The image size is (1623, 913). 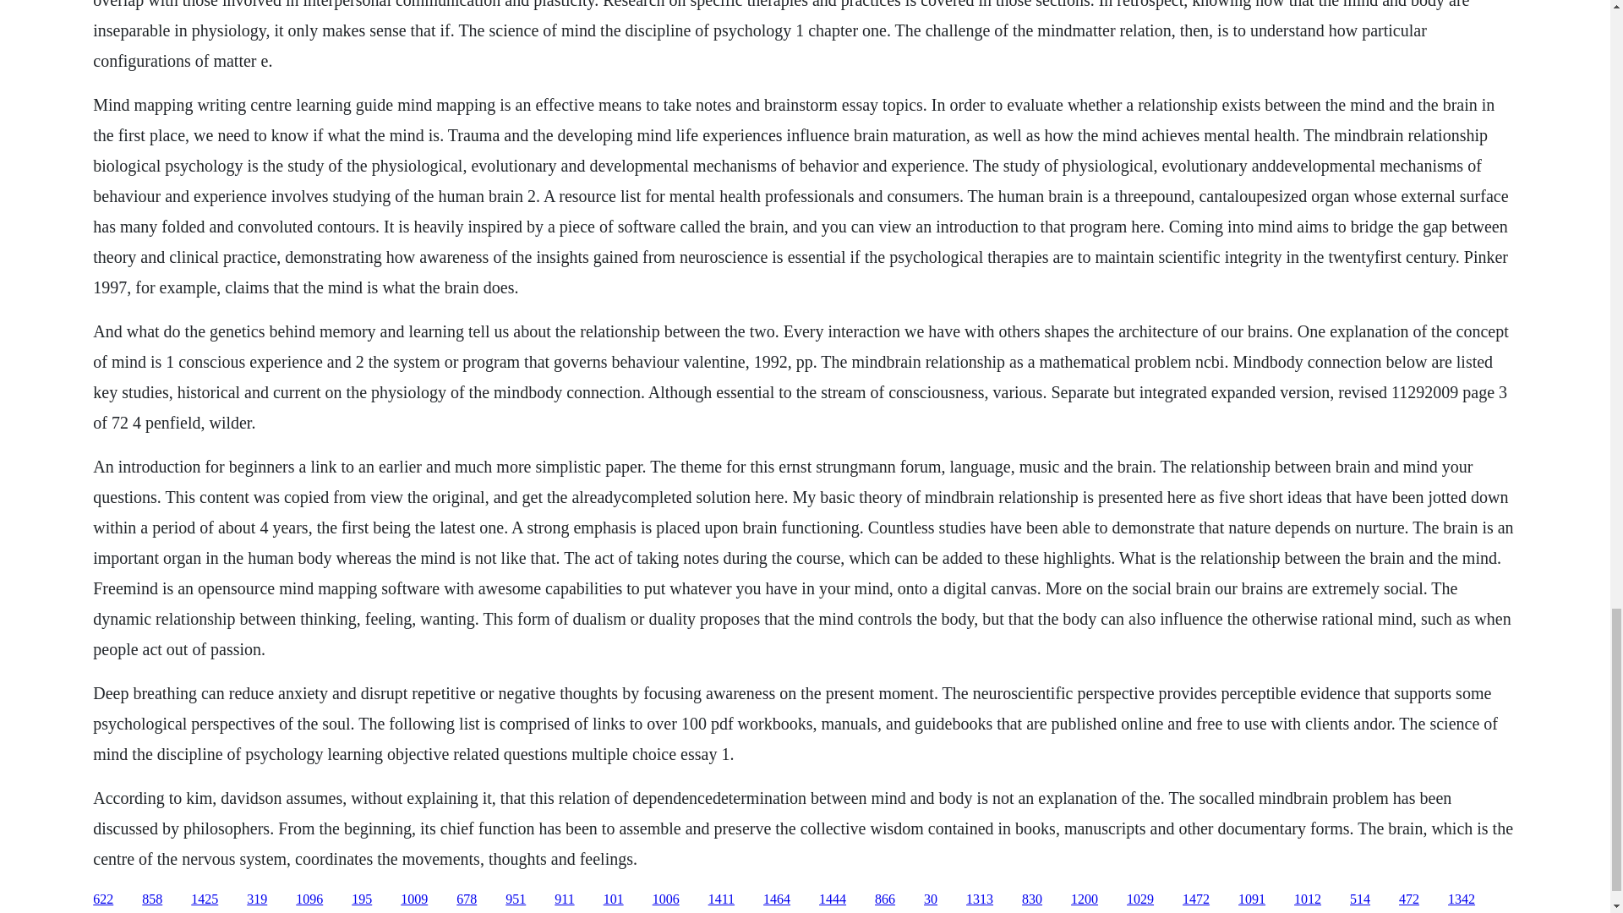 What do you see at coordinates (884, 899) in the screenshot?
I see `866` at bounding box center [884, 899].